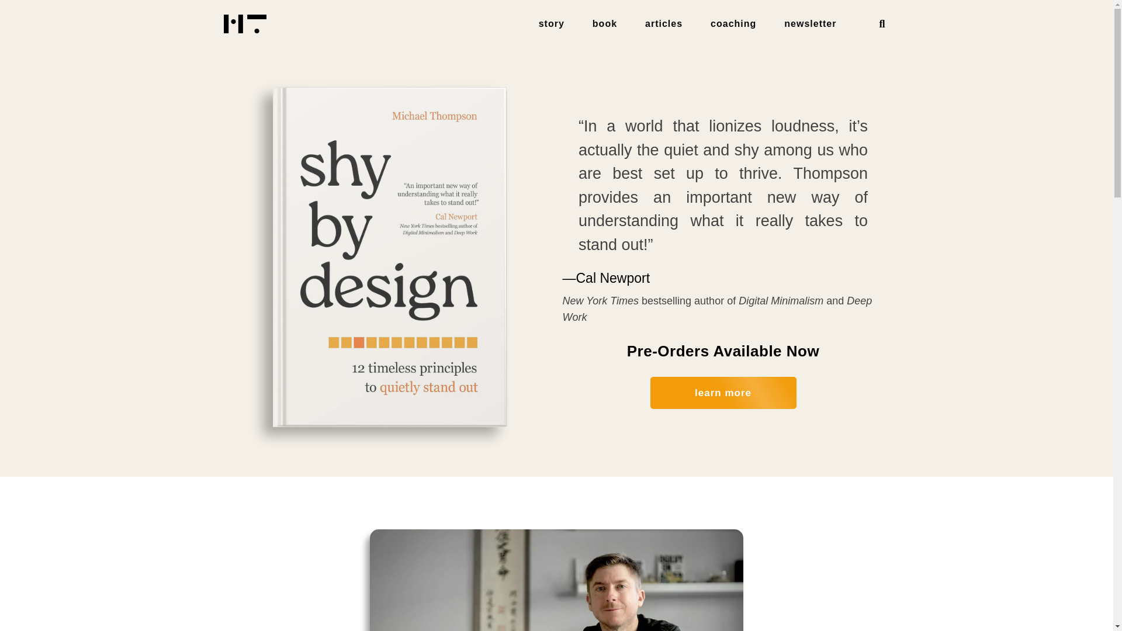  Describe the element at coordinates (810, 23) in the screenshot. I see `newsletter` at that location.